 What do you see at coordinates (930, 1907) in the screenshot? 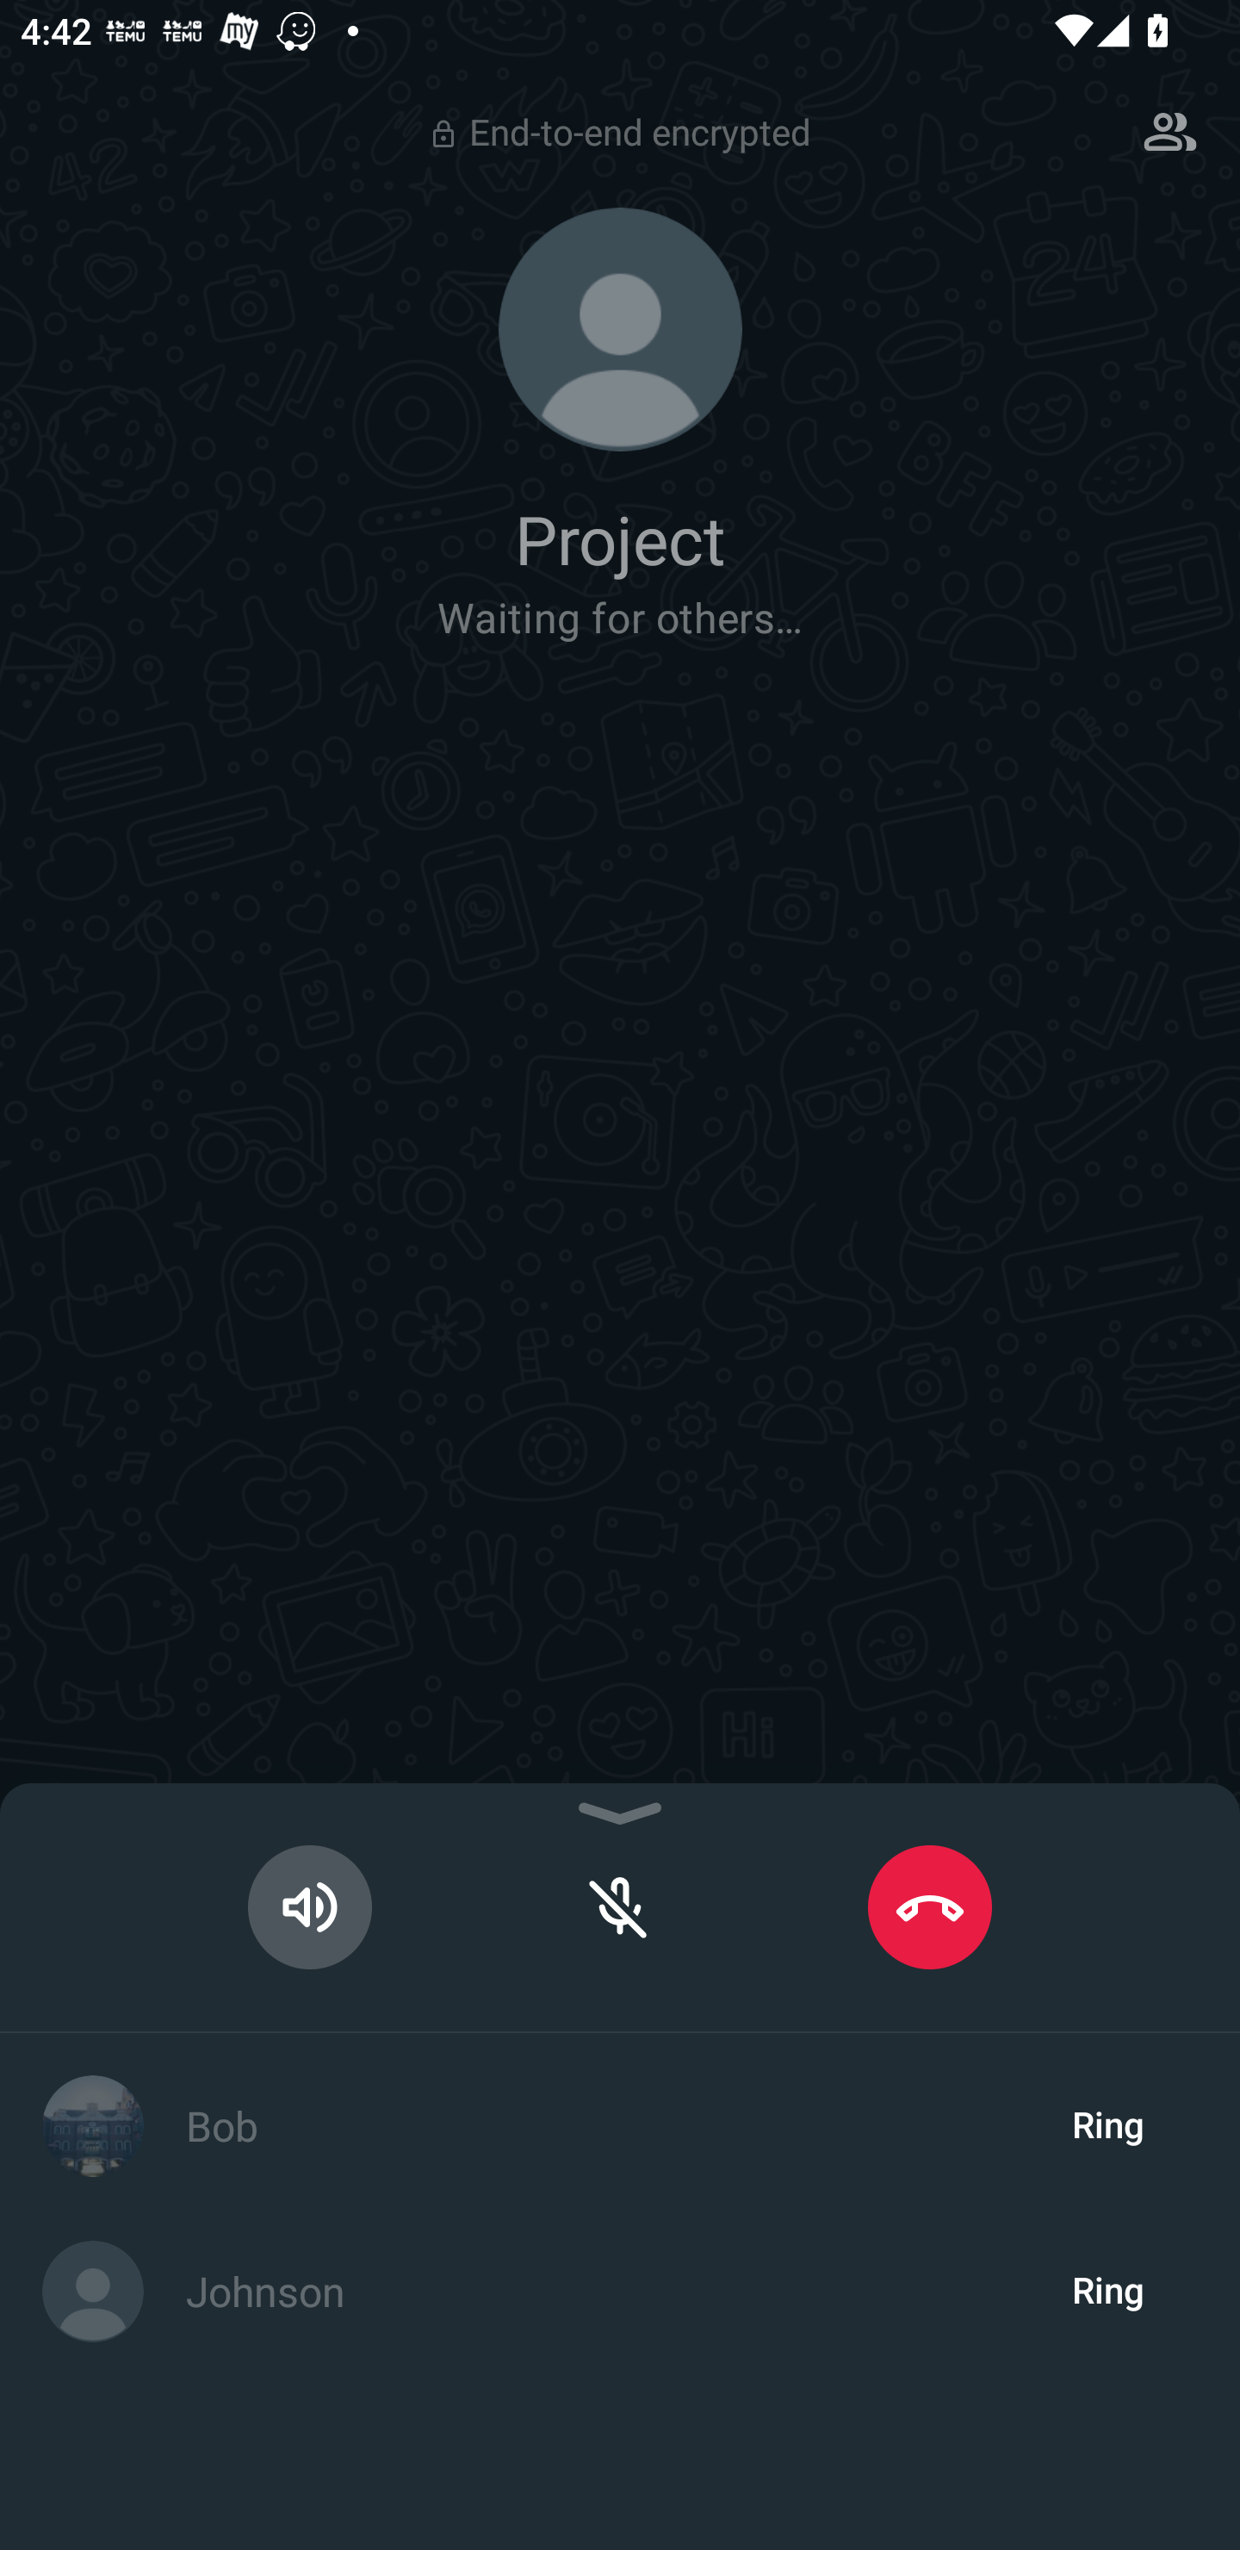
I see `Leave call` at bounding box center [930, 1907].